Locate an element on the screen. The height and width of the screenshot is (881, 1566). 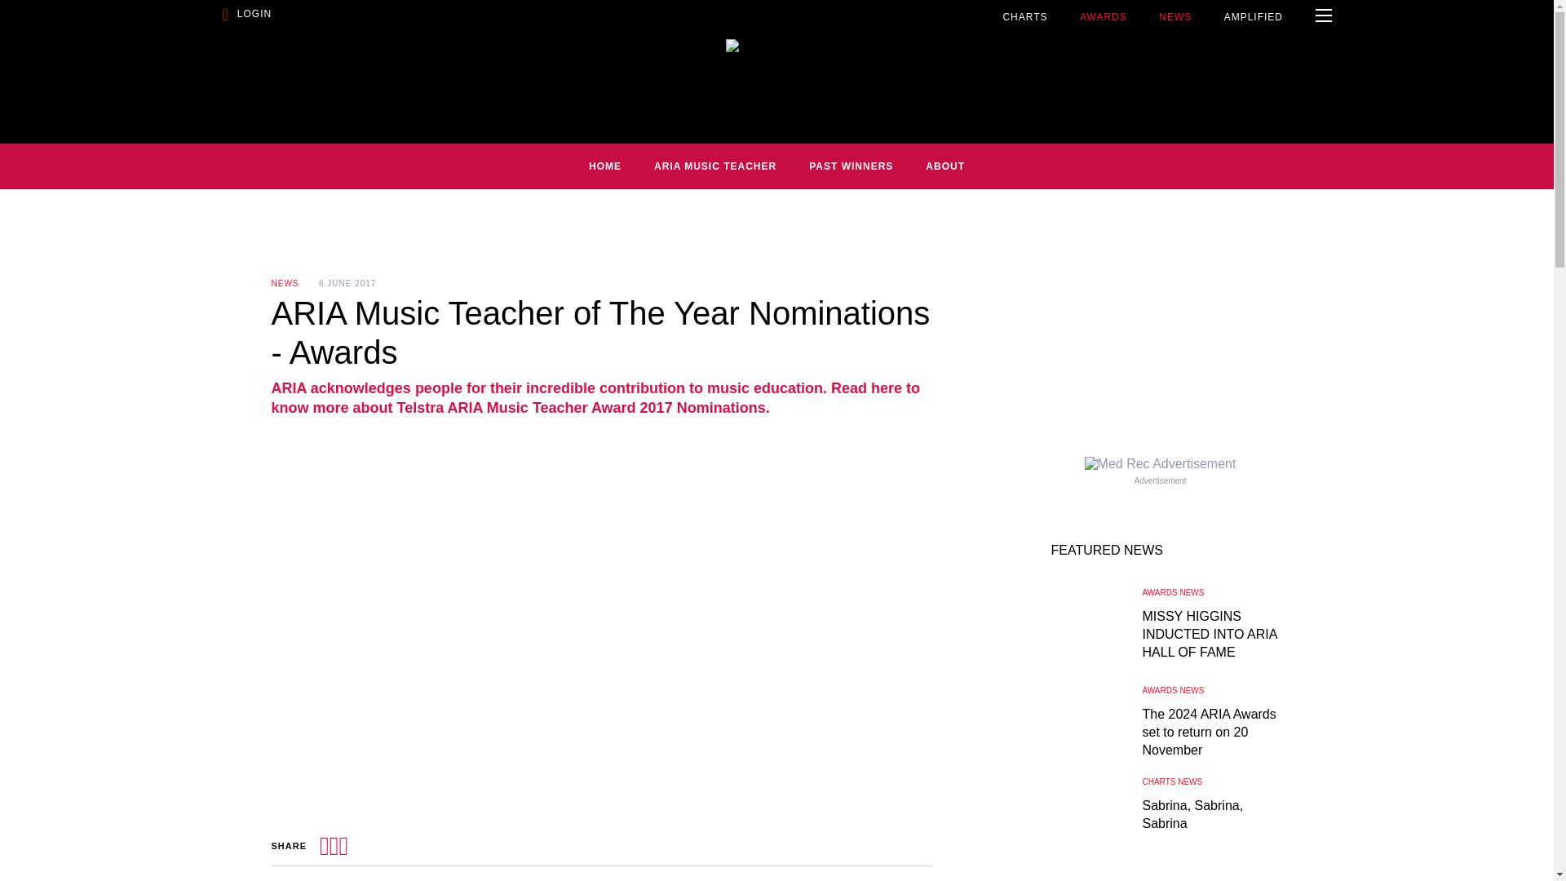
AMPLIFIED is located at coordinates (1253, 16).